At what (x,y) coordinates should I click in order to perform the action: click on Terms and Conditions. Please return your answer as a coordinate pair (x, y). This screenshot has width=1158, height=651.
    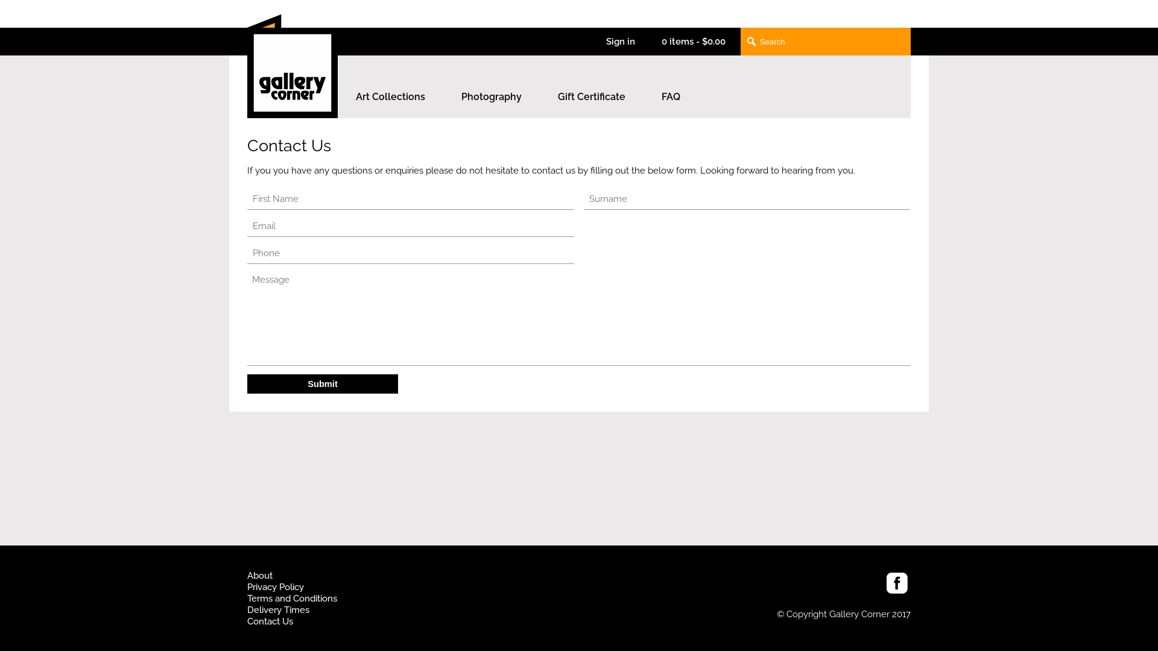
    Looking at the image, I should click on (292, 598).